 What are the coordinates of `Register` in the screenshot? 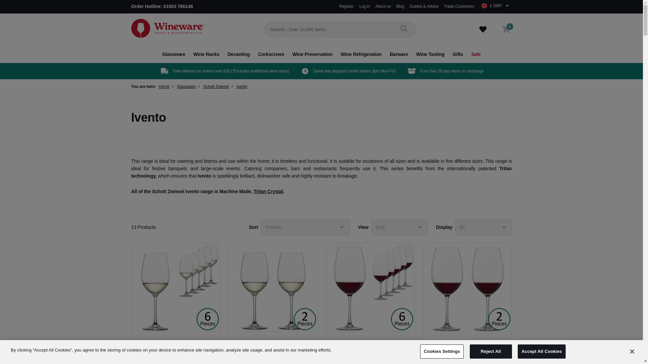 It's located at (346, 6).